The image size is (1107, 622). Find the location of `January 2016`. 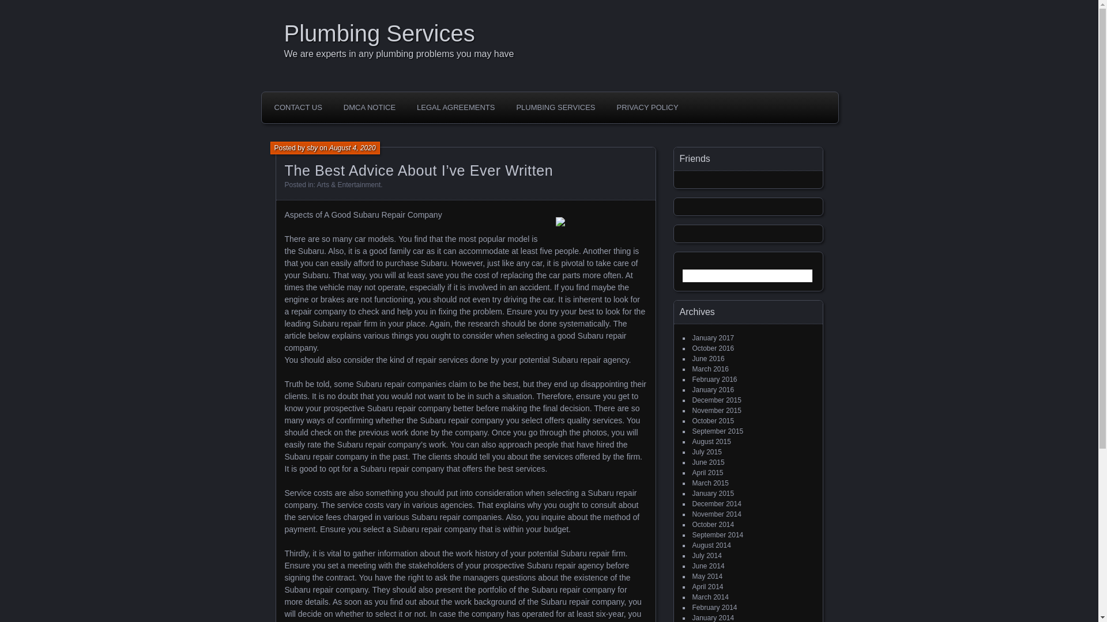

January 2016 is located at coordinates (713, 389).